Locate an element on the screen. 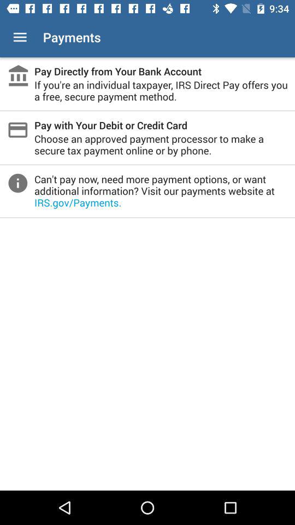 The width and height of the screenshot is (295, 525). select item next to the payments icon is located at coordinates (20, 37).